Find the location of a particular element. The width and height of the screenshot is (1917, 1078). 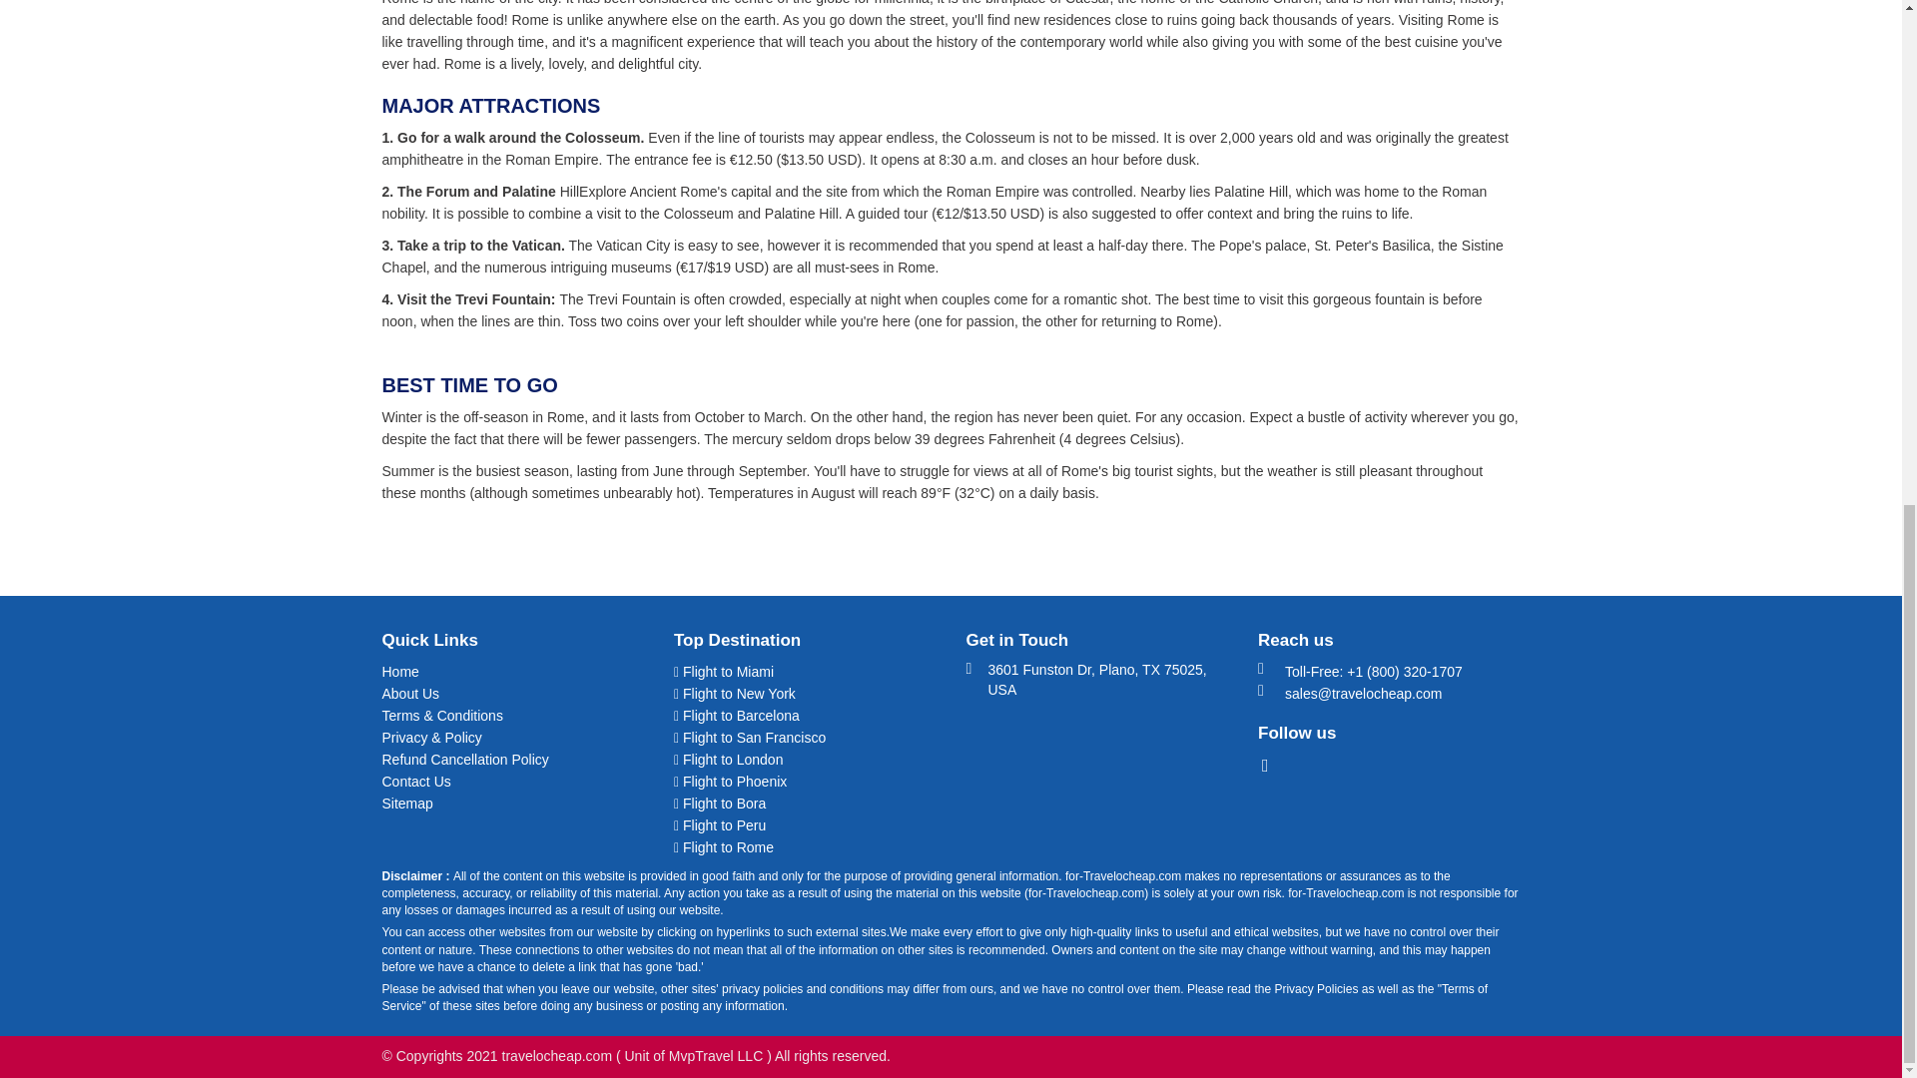

Flight to Bora is located at coordinates (805, 803).